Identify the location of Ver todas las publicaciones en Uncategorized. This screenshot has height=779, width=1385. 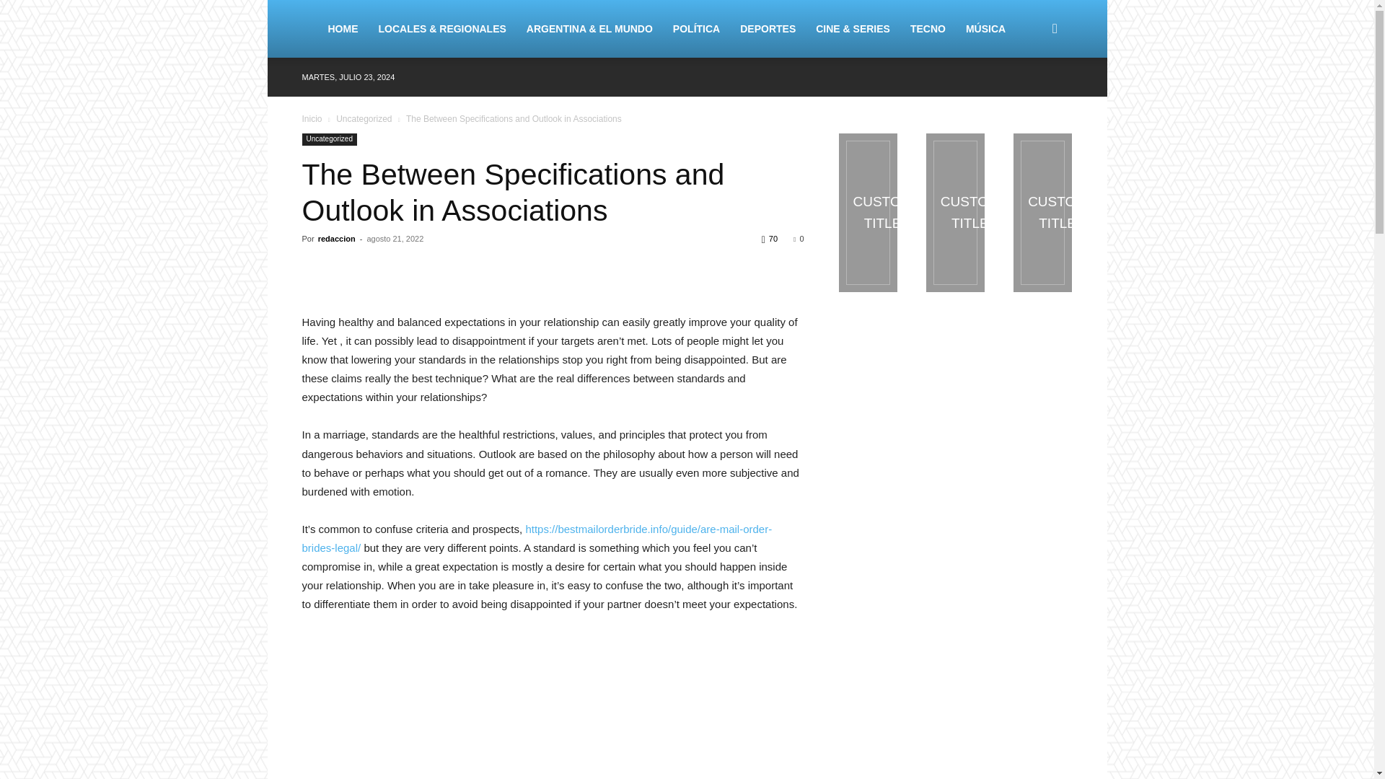
(364, 118).